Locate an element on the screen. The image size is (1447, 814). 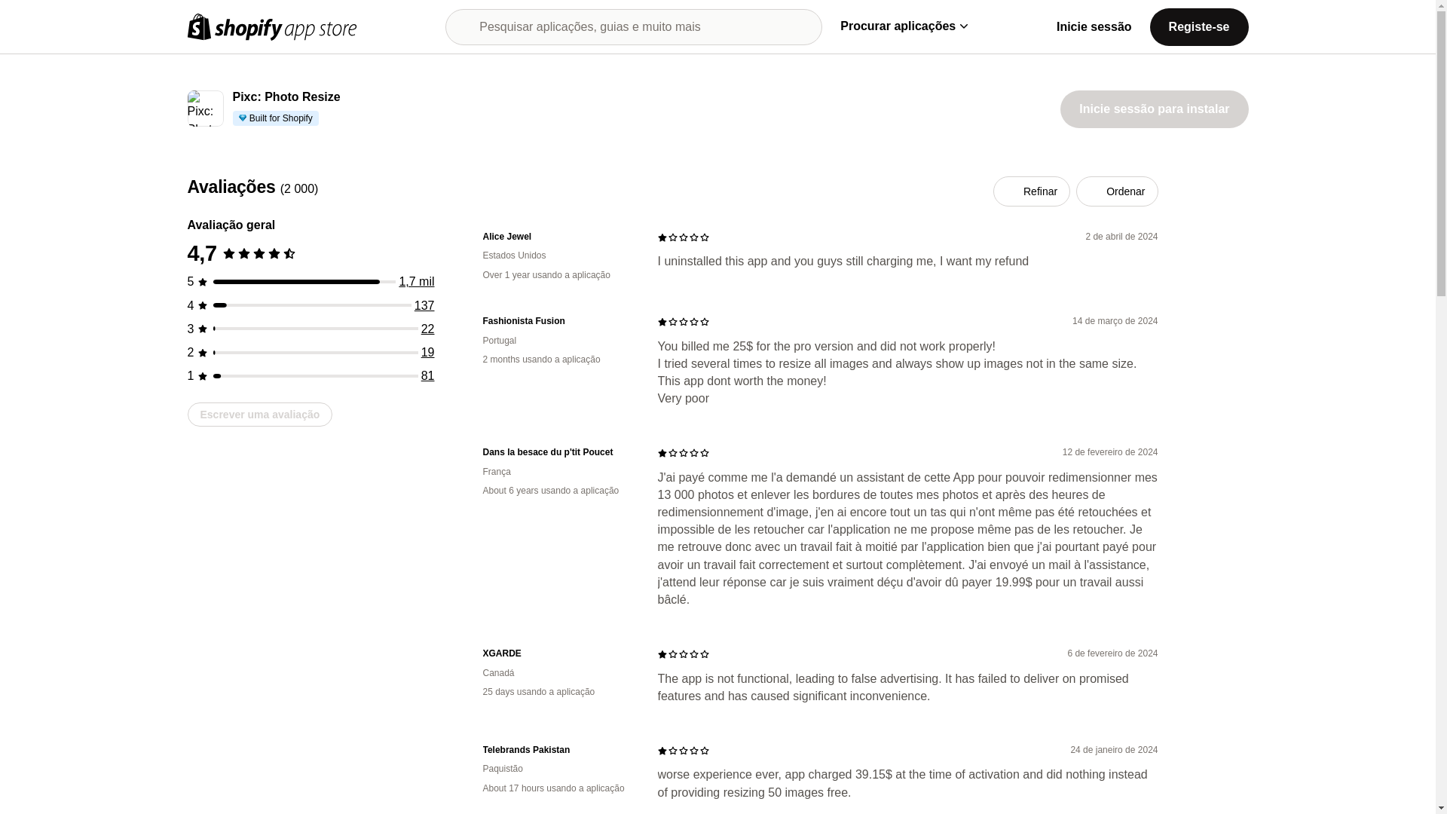
19 is located at coordinates (428, 353).